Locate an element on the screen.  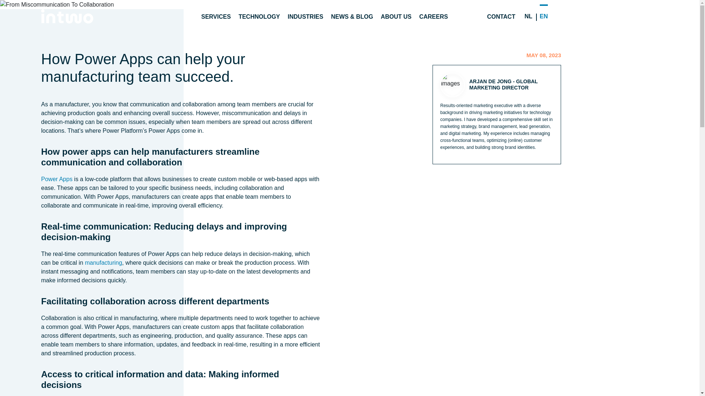
SERVICES is located at coordinates (216, 16).